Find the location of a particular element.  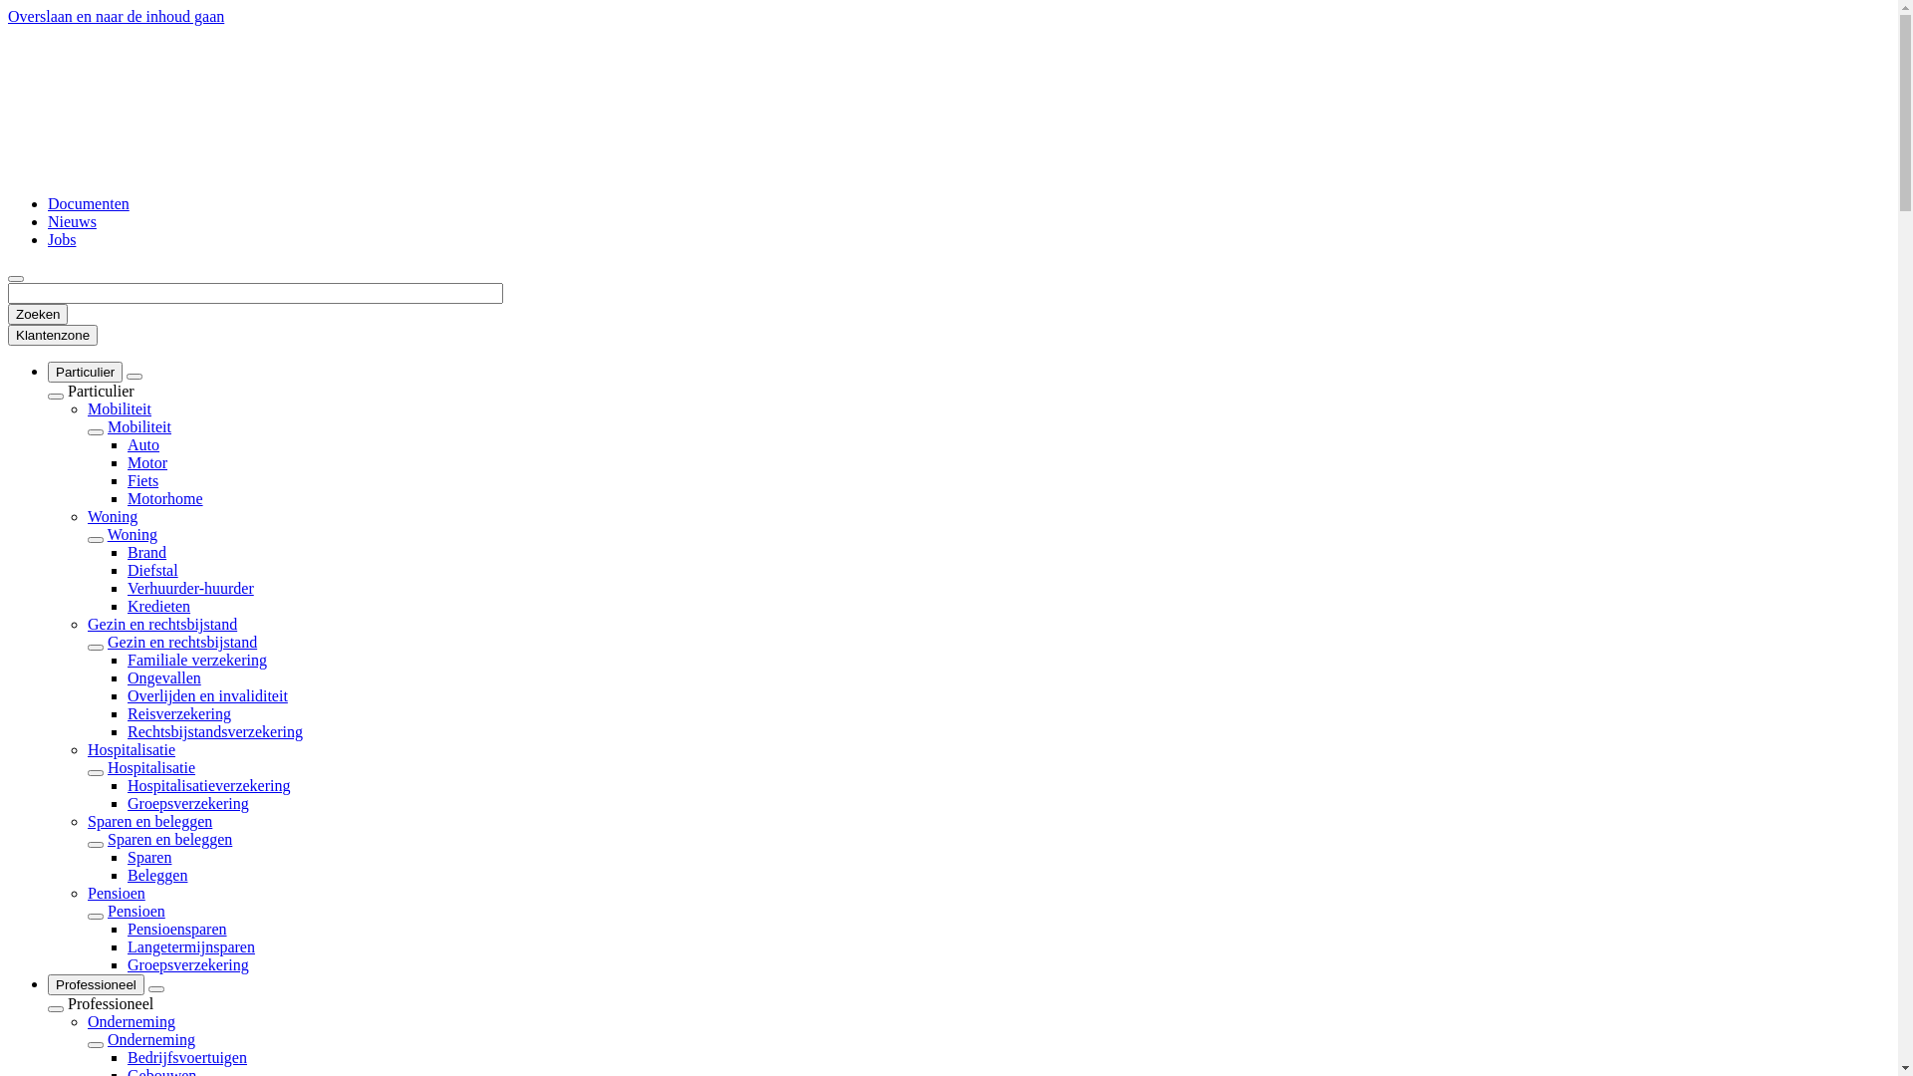

Rechtsbijstandsverzekering is located at coordinates (215, 731).